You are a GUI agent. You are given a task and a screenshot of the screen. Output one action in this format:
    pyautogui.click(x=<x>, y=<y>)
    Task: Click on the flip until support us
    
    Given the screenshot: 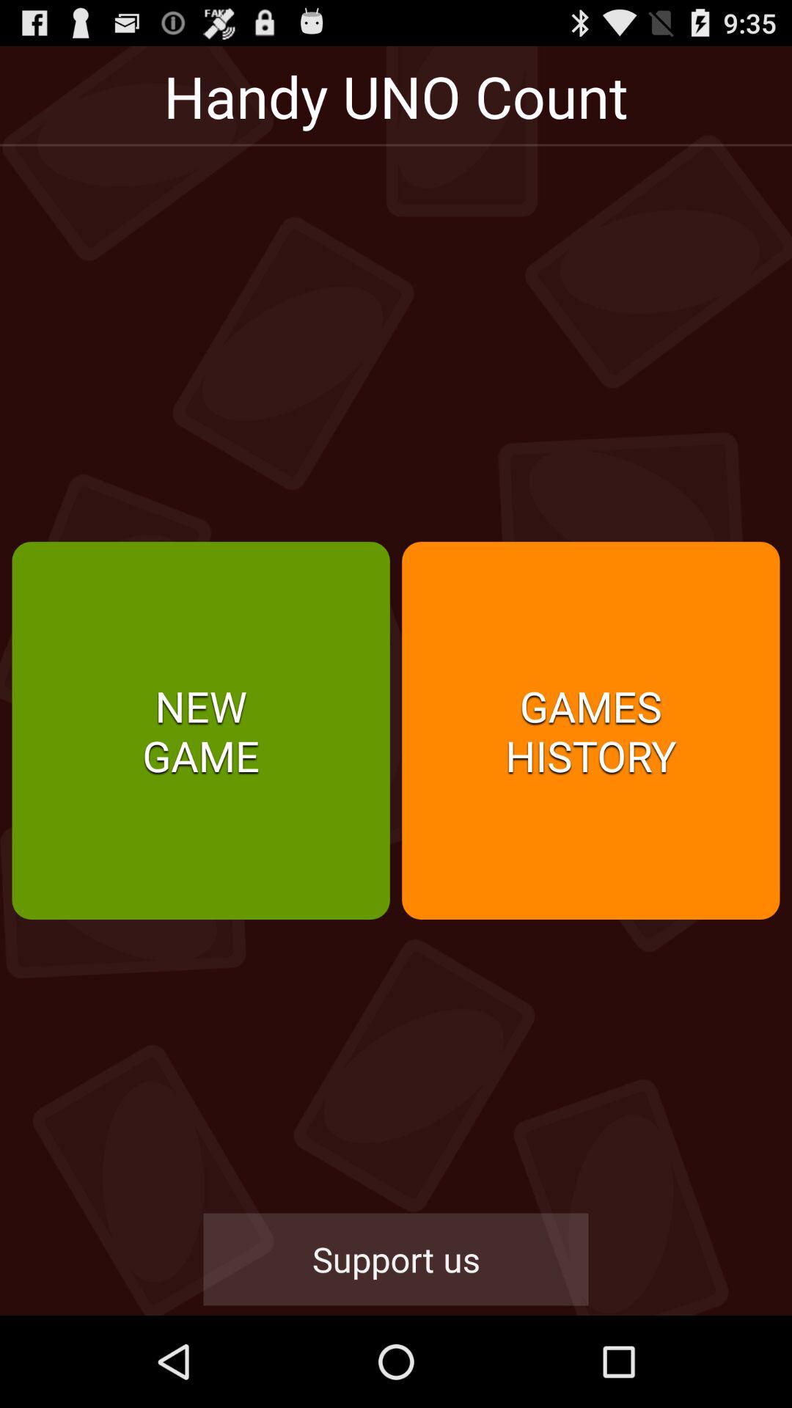 What is the action you would take?
    pyautogui.click(x=396, y=1259)
    